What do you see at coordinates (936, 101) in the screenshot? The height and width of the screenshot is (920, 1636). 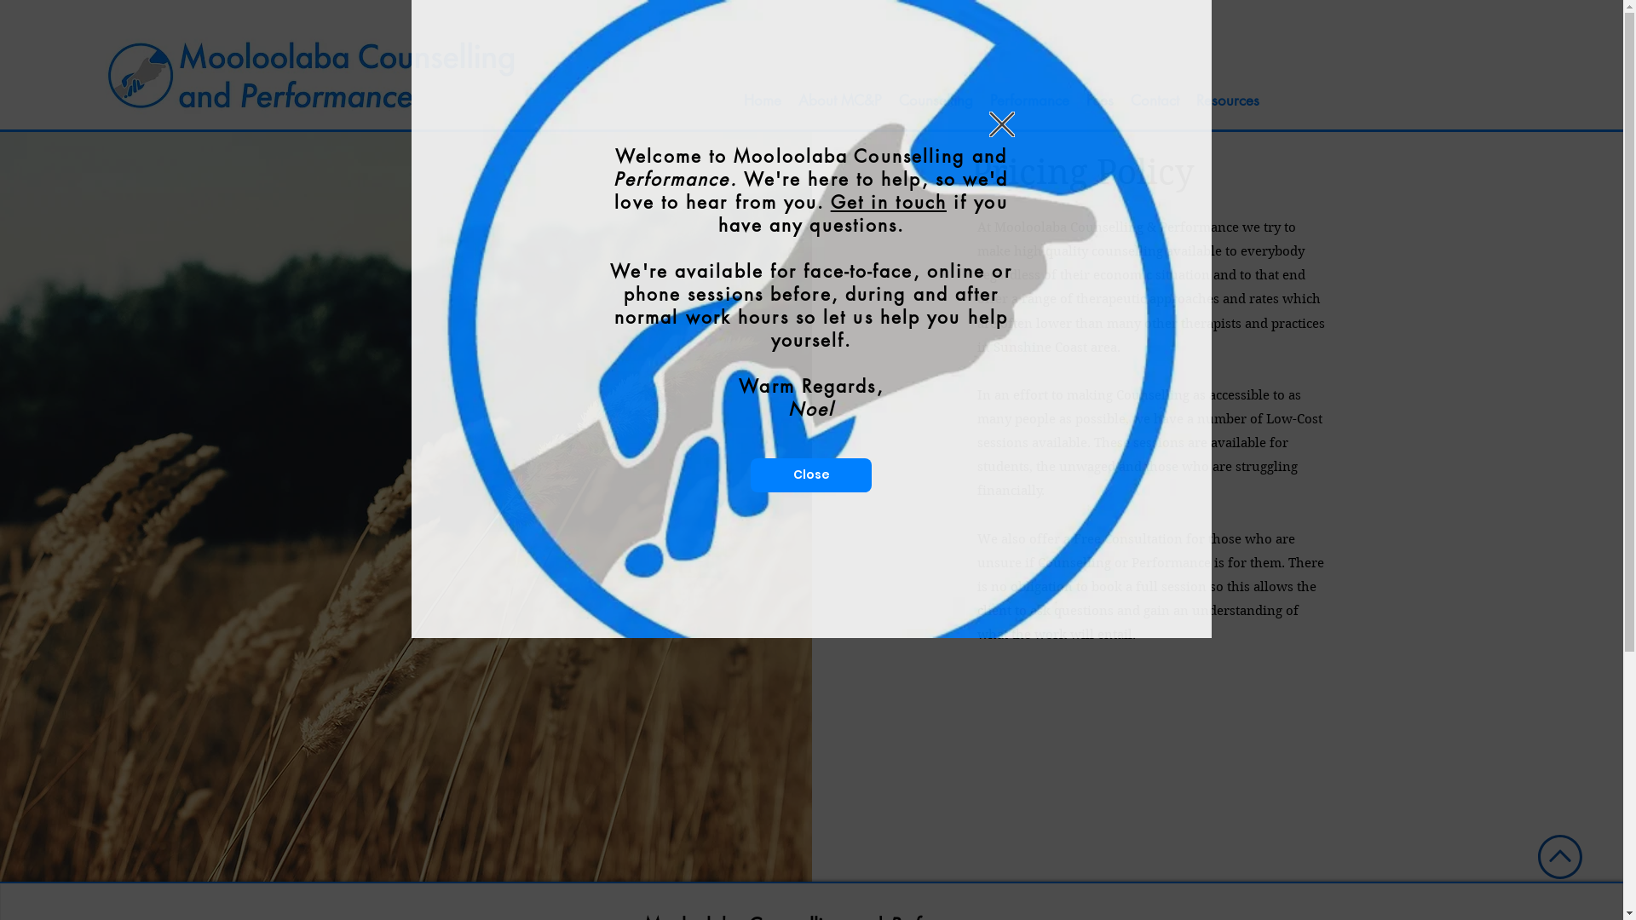 I see `Counselling` at bounding box center [936, 101].